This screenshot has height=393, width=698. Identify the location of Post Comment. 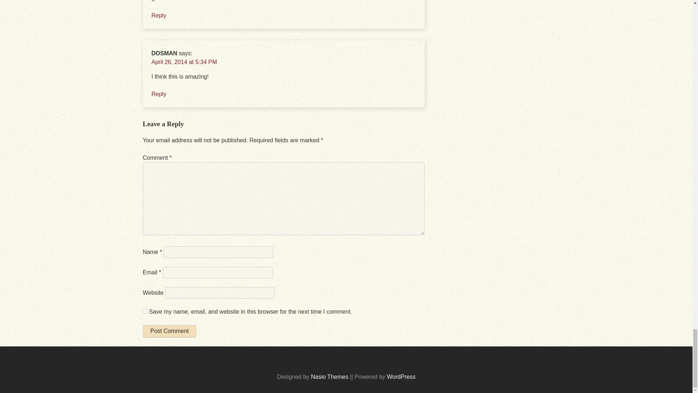
(169, 331).